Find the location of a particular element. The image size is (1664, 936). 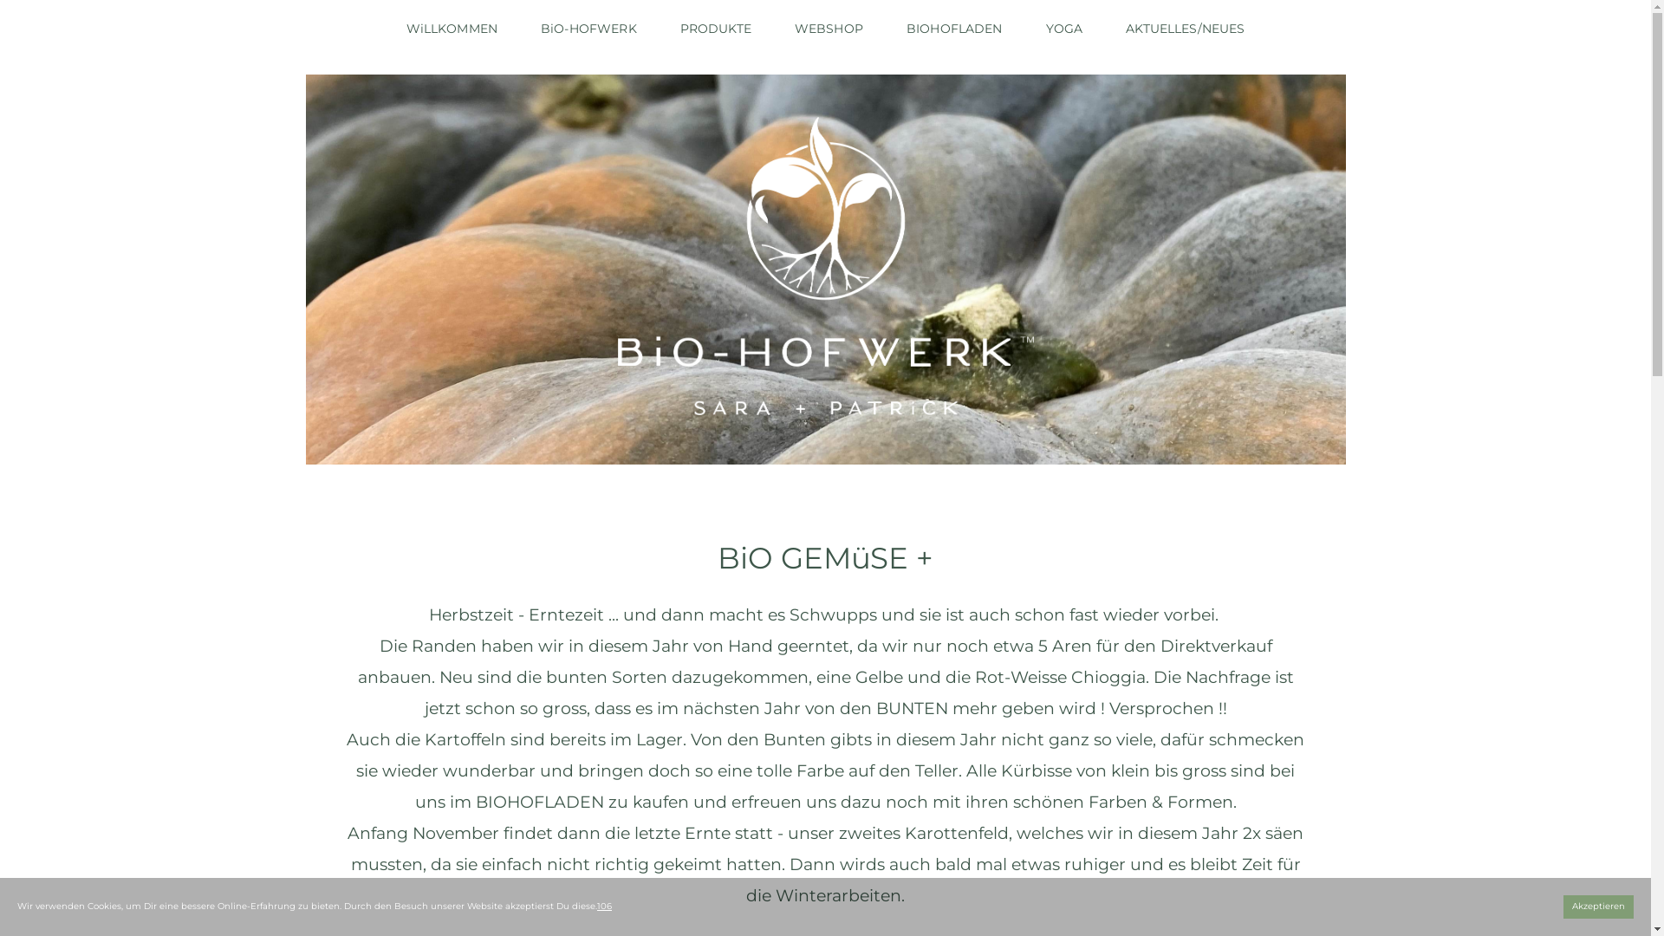

WiLLKOMMEN is located at coordinates (452, 29).